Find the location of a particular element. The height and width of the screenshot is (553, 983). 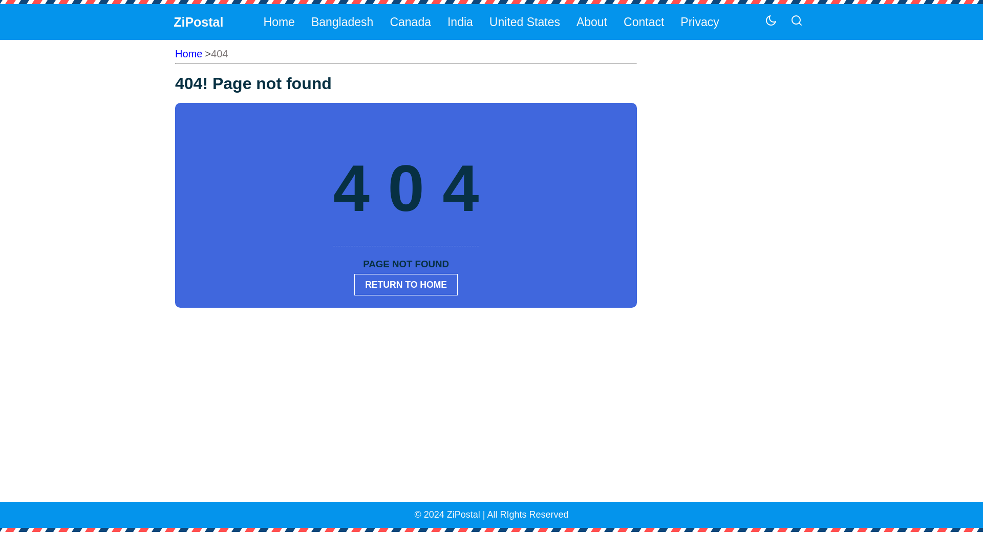

Canada is located at coordinates (410, 22).